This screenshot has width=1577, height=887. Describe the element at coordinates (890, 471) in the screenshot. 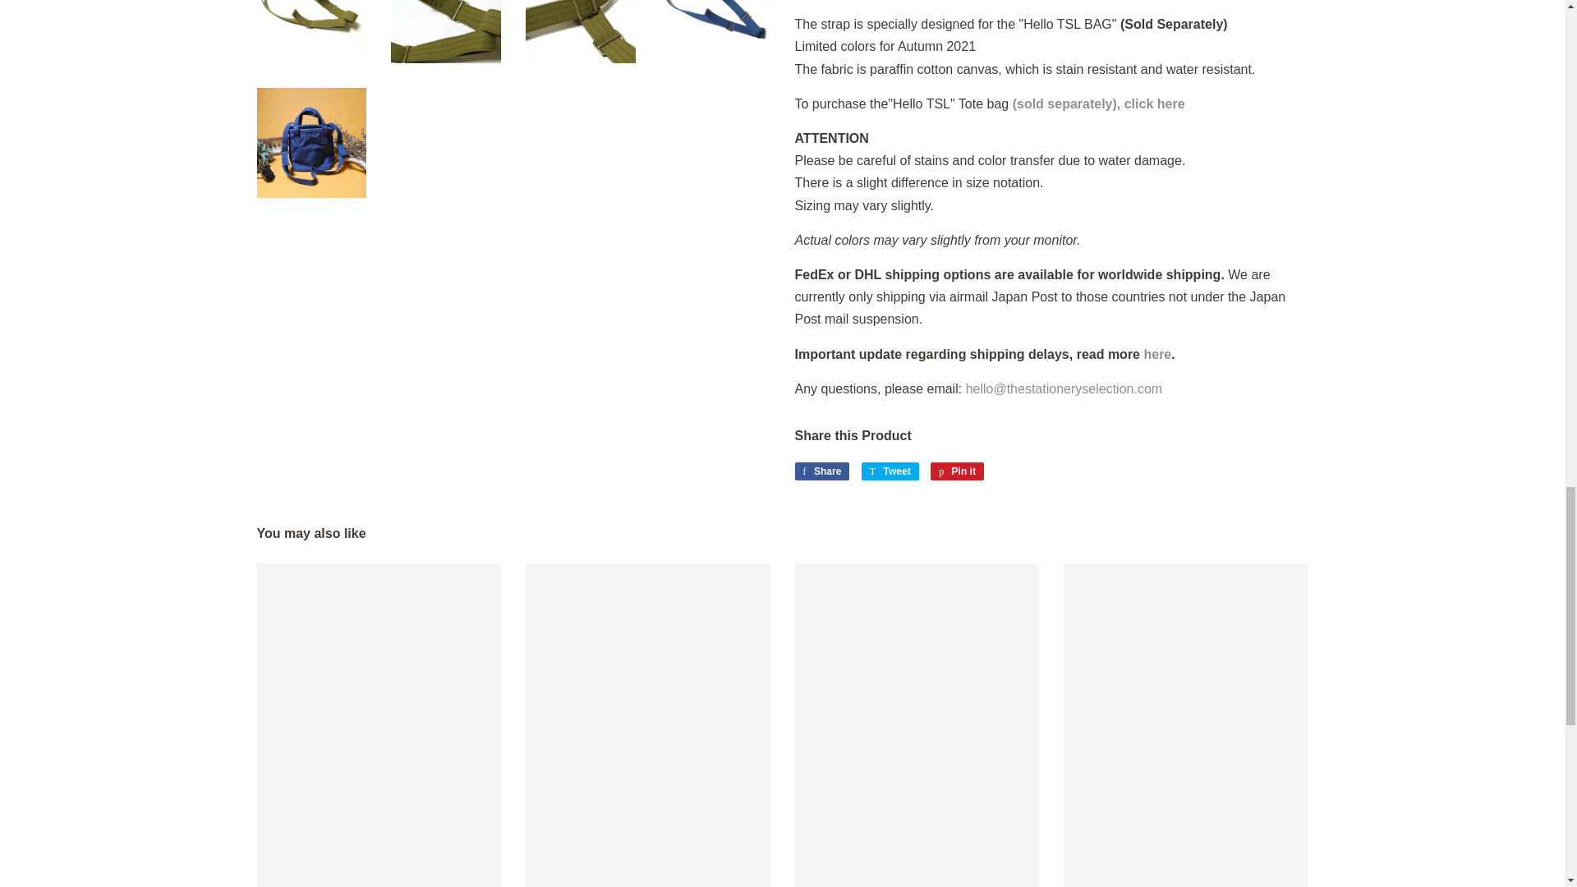

I see `Tweet on Twitter` at that location.